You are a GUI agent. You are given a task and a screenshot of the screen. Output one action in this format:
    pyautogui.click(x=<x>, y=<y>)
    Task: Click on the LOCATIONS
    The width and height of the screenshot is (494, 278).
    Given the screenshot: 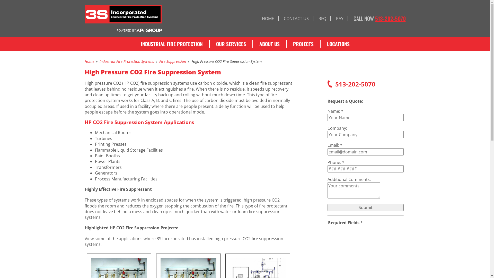 What is the action you would take?
    pyautogui.click(x=338, y=45)
    